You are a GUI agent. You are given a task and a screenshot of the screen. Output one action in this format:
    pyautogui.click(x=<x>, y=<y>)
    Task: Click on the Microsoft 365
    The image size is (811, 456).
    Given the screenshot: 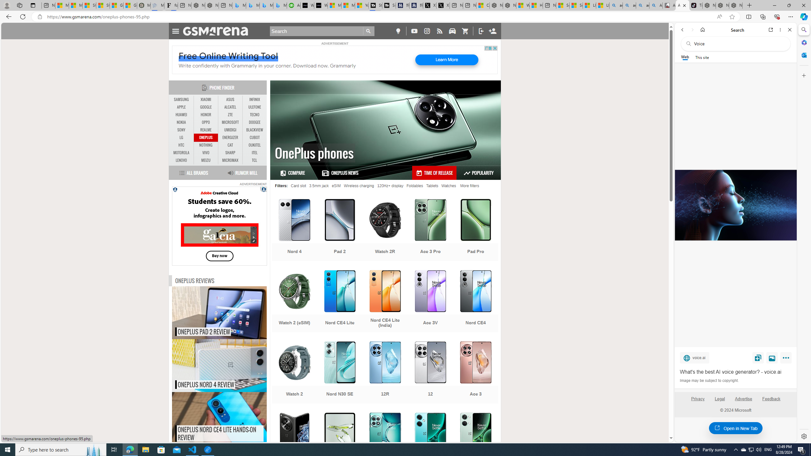 What is the action you would take?
    pyautogui.click(x=803, y=42)
    